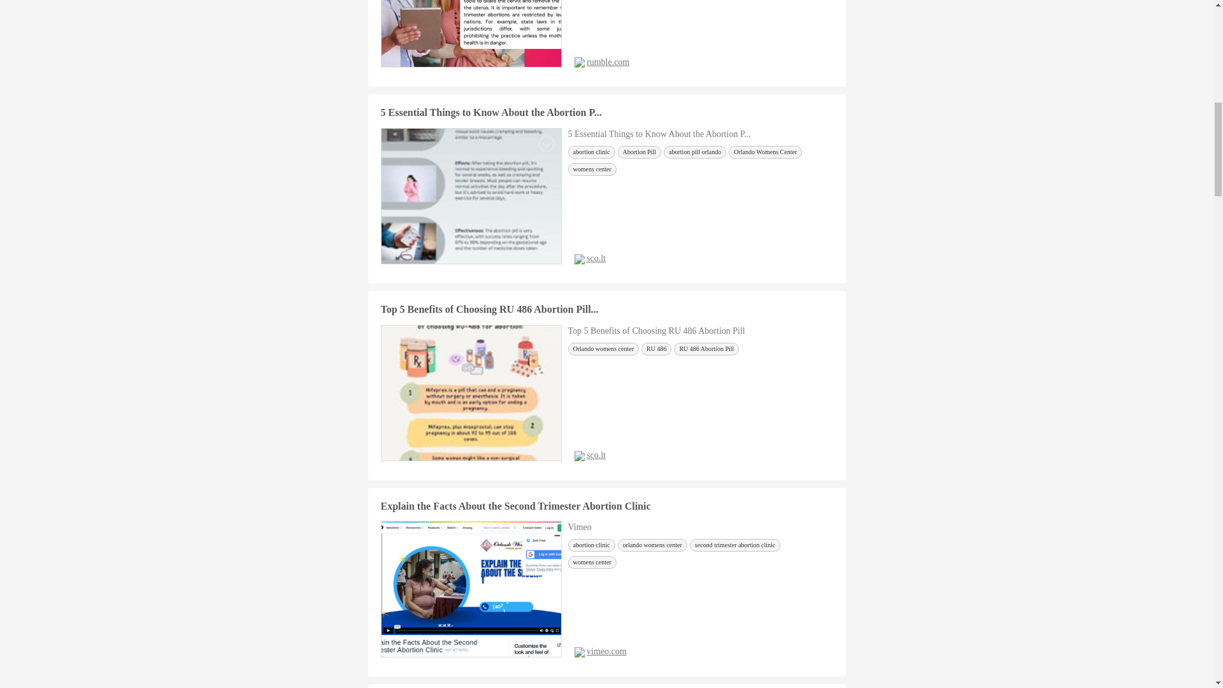  Describe the element at coordinates (608, 61) in the screenshot. I see `rumble.com` at that location.